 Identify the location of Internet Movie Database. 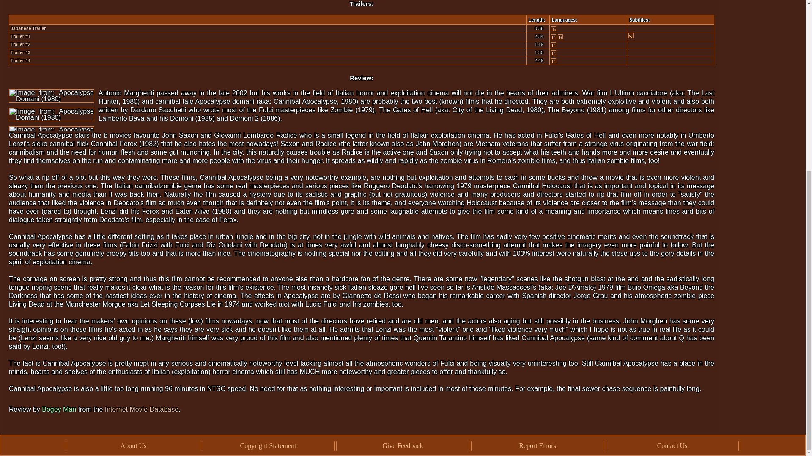
(141, 410).